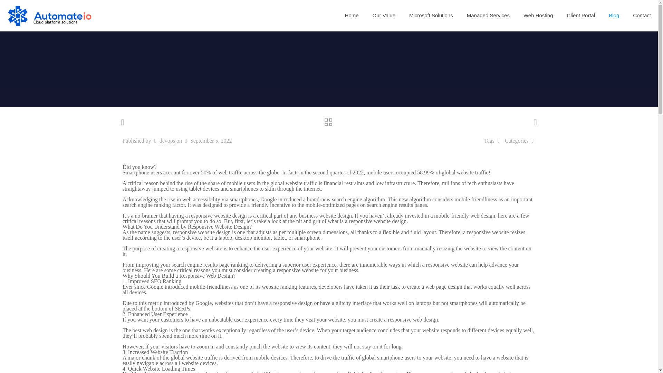  What do you see at coordinates (488, 15) in the screenshot?
I see `Managed Services` at bounding box center [488, 15].